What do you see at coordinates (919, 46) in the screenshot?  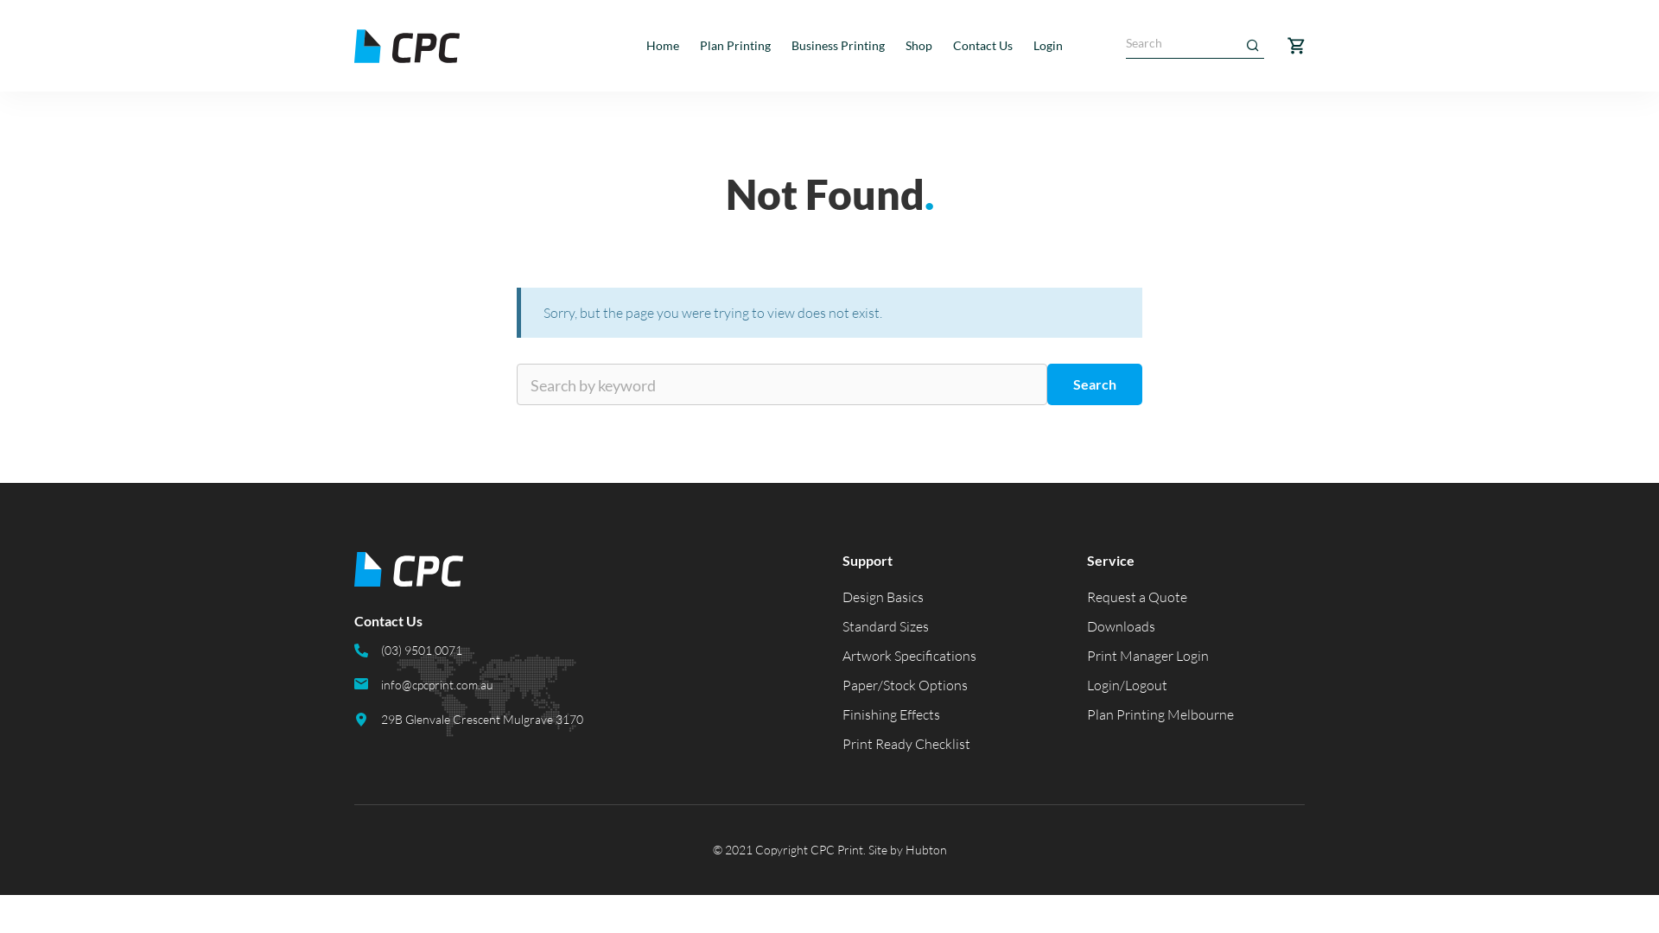 I see `Shop` at bounding box center [919, 46].